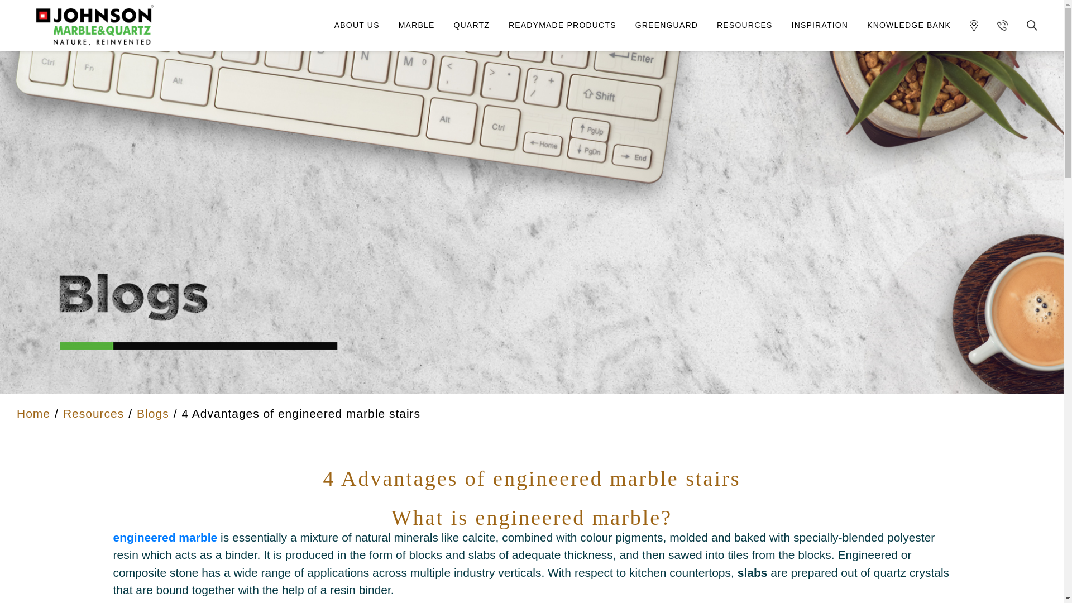 This screenshot has width=1072, height=603. What do you see at coordinates (744, 25) in the screenshot?
I see `RESOURCES` at bounding box center [744, 25].